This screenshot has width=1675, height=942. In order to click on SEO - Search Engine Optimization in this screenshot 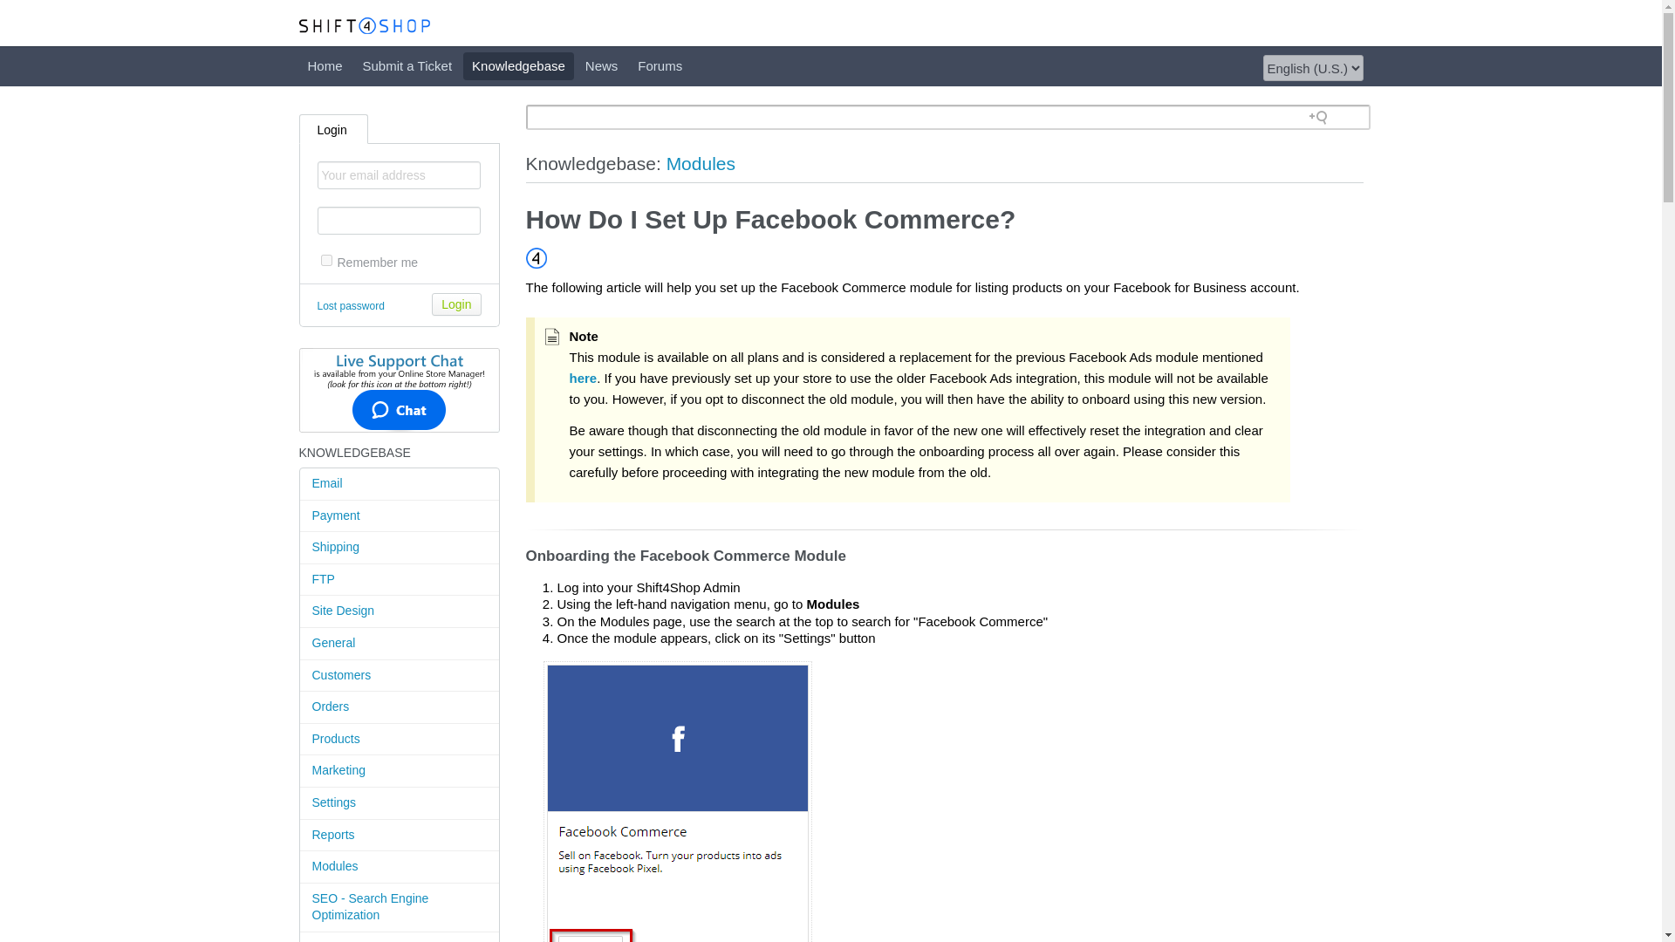, I will do `click(400, 908)`.